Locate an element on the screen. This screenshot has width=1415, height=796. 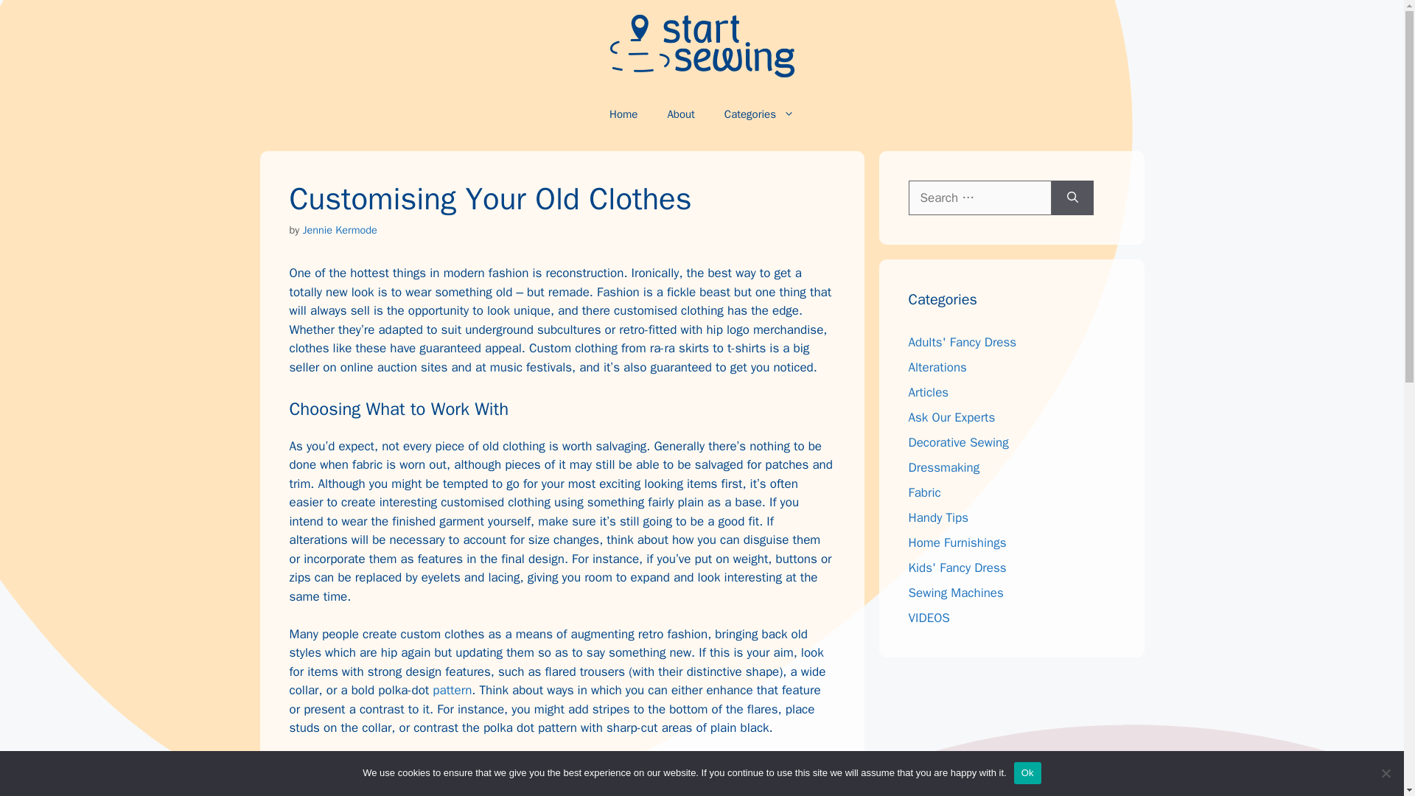
VIDEOS is located at coordinates (929, 618).